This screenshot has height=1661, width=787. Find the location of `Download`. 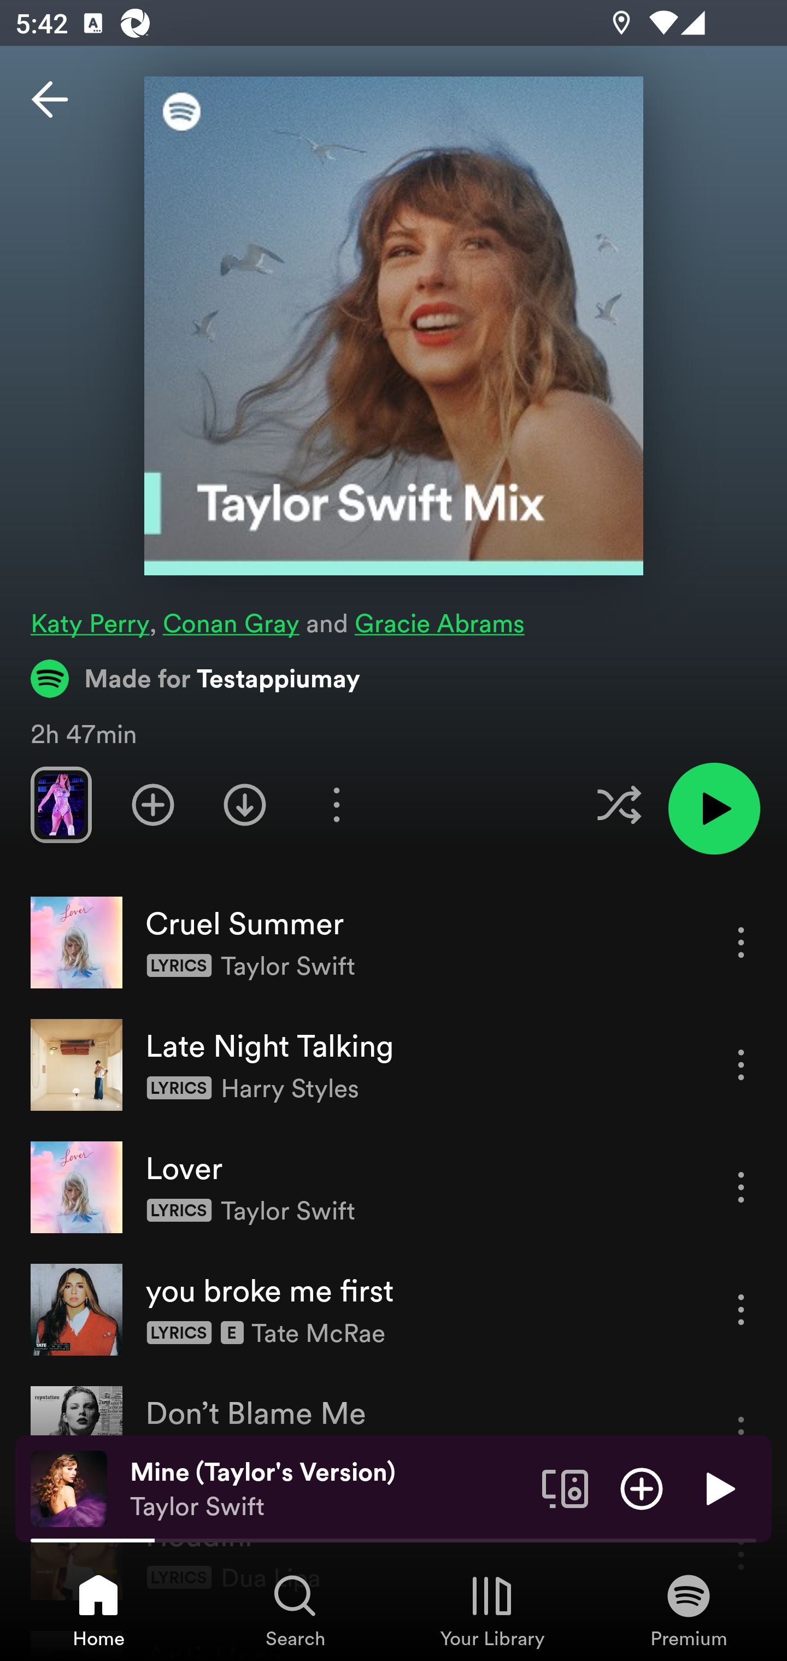

Download is located at coordinates (245, 804).